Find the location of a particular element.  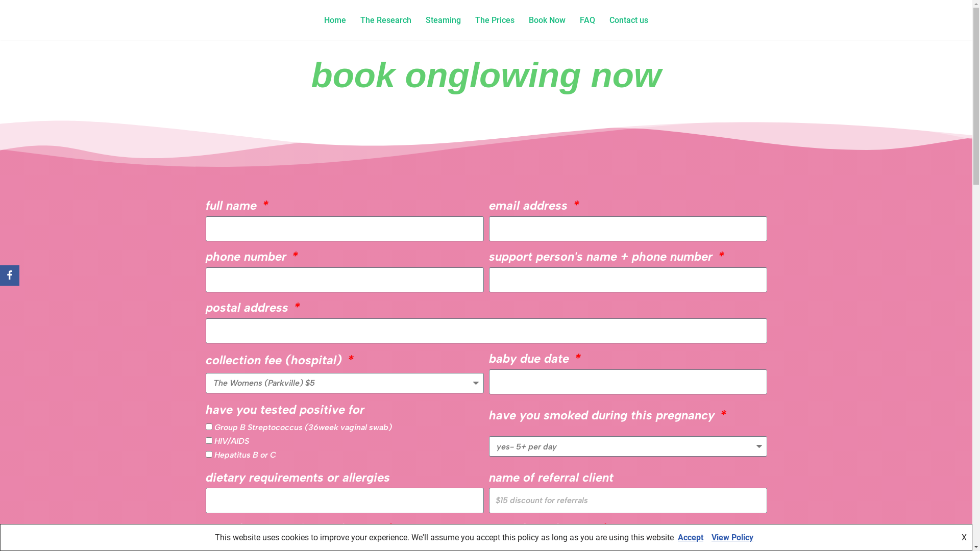

The Research is located at coordinates (386, 20).